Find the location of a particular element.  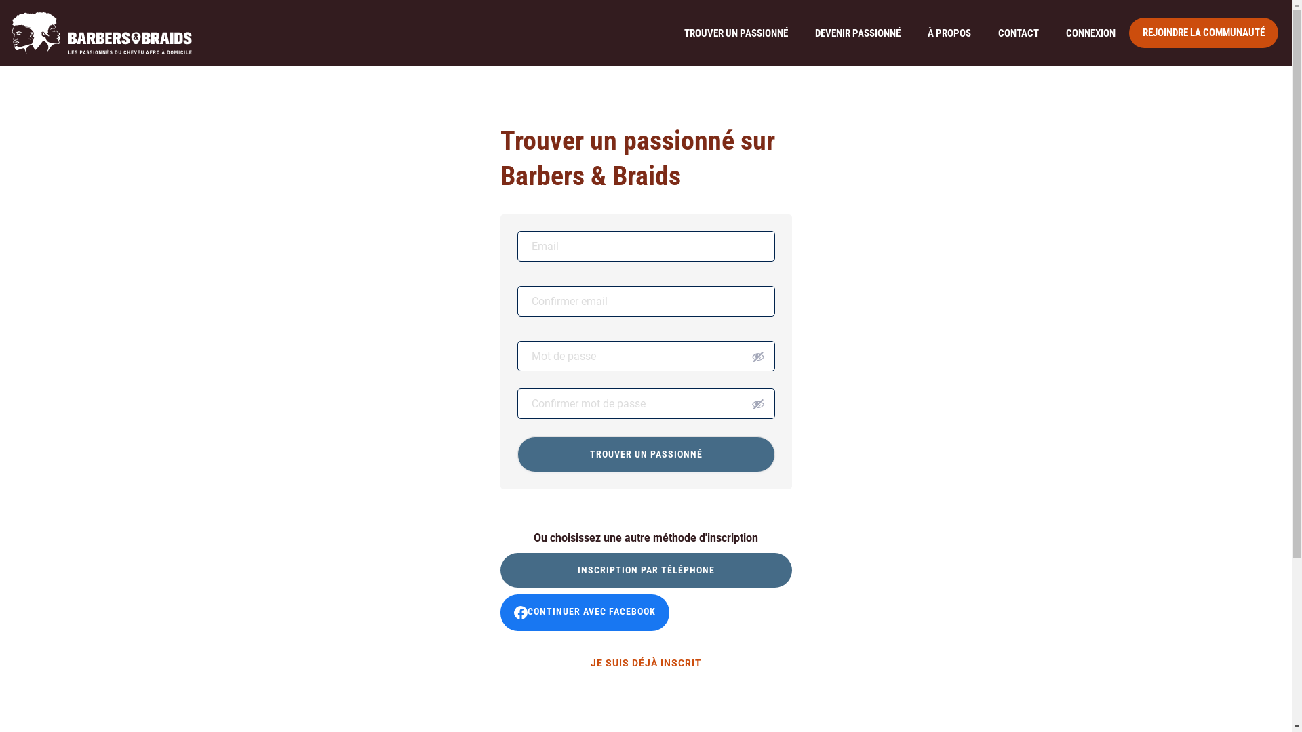

CONNEXION is located at coordinates (1090, 33).